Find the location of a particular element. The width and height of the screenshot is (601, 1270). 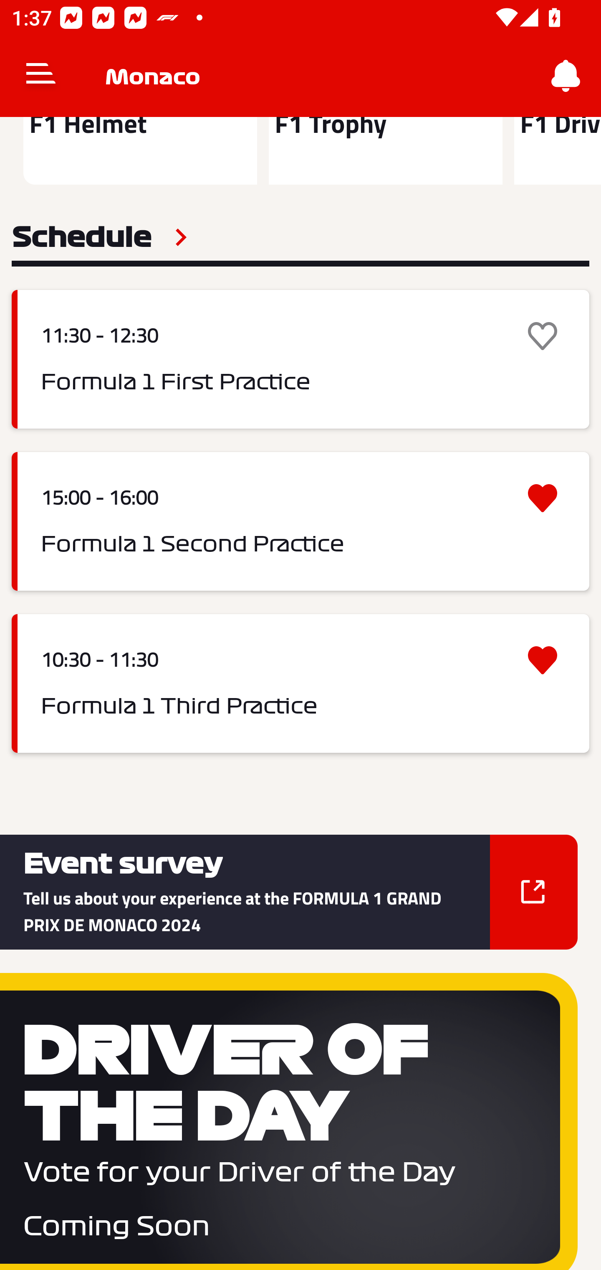

Navigate up is located at coordinates (41, 76).